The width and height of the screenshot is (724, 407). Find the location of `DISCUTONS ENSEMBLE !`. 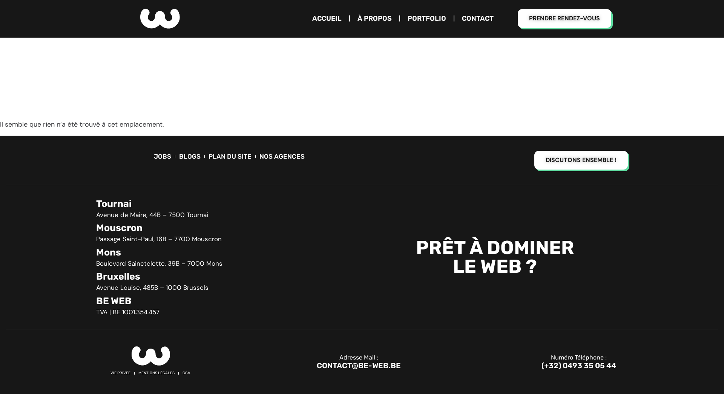

DISCUTONS ENSEMBLE ! is located at coordinates (581, 160).